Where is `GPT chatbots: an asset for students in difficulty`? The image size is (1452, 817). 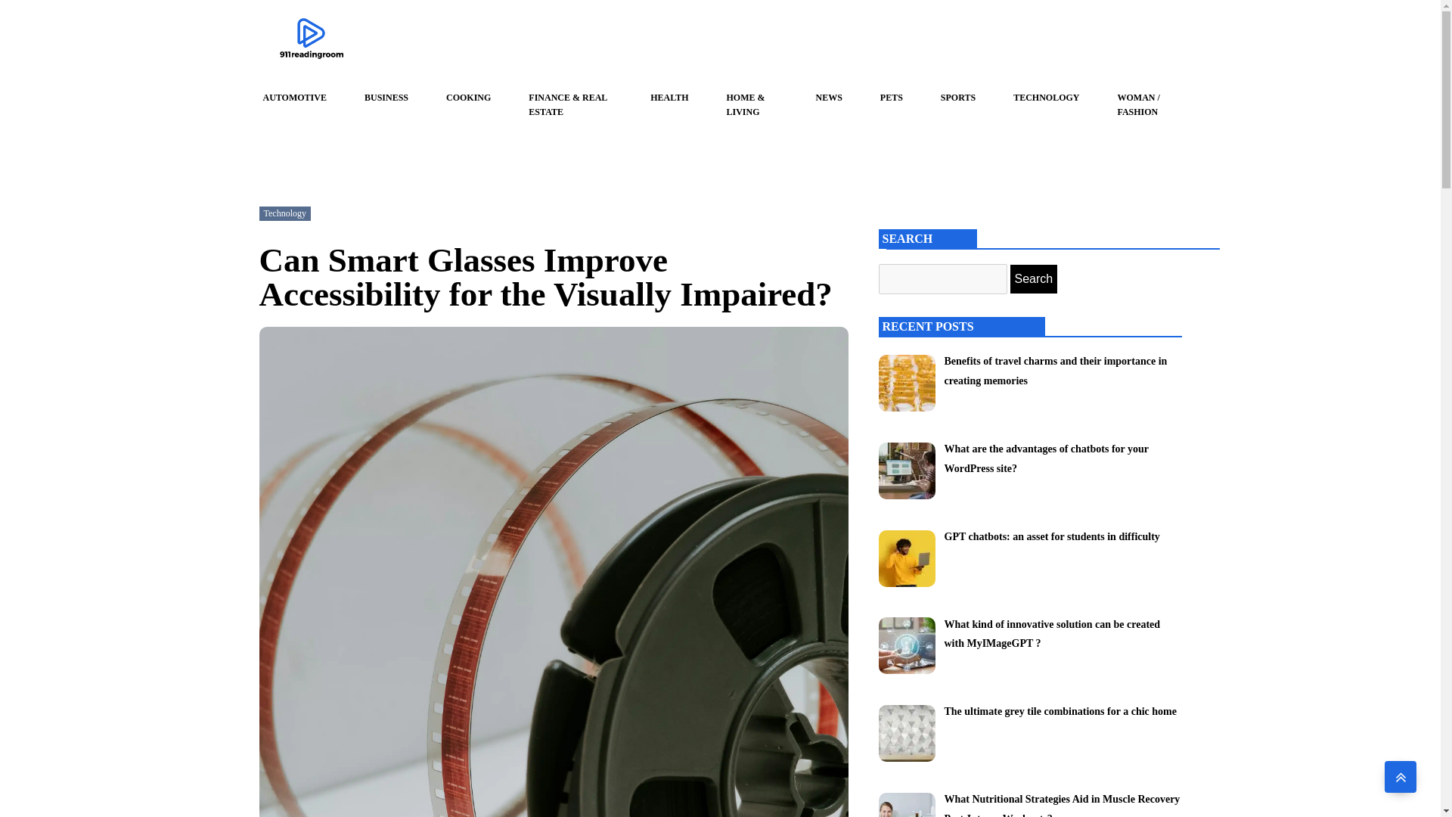
GPT chatbots: an asset for students in difficulty is located at coordinates (1051, 536).